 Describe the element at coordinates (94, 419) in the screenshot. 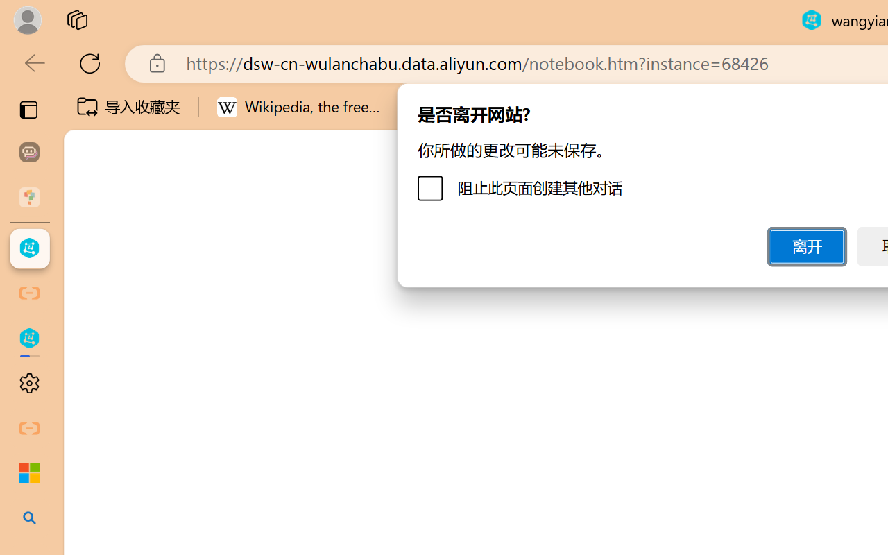

I see `Source Control (Ctrl+Shift+G)` at that location.